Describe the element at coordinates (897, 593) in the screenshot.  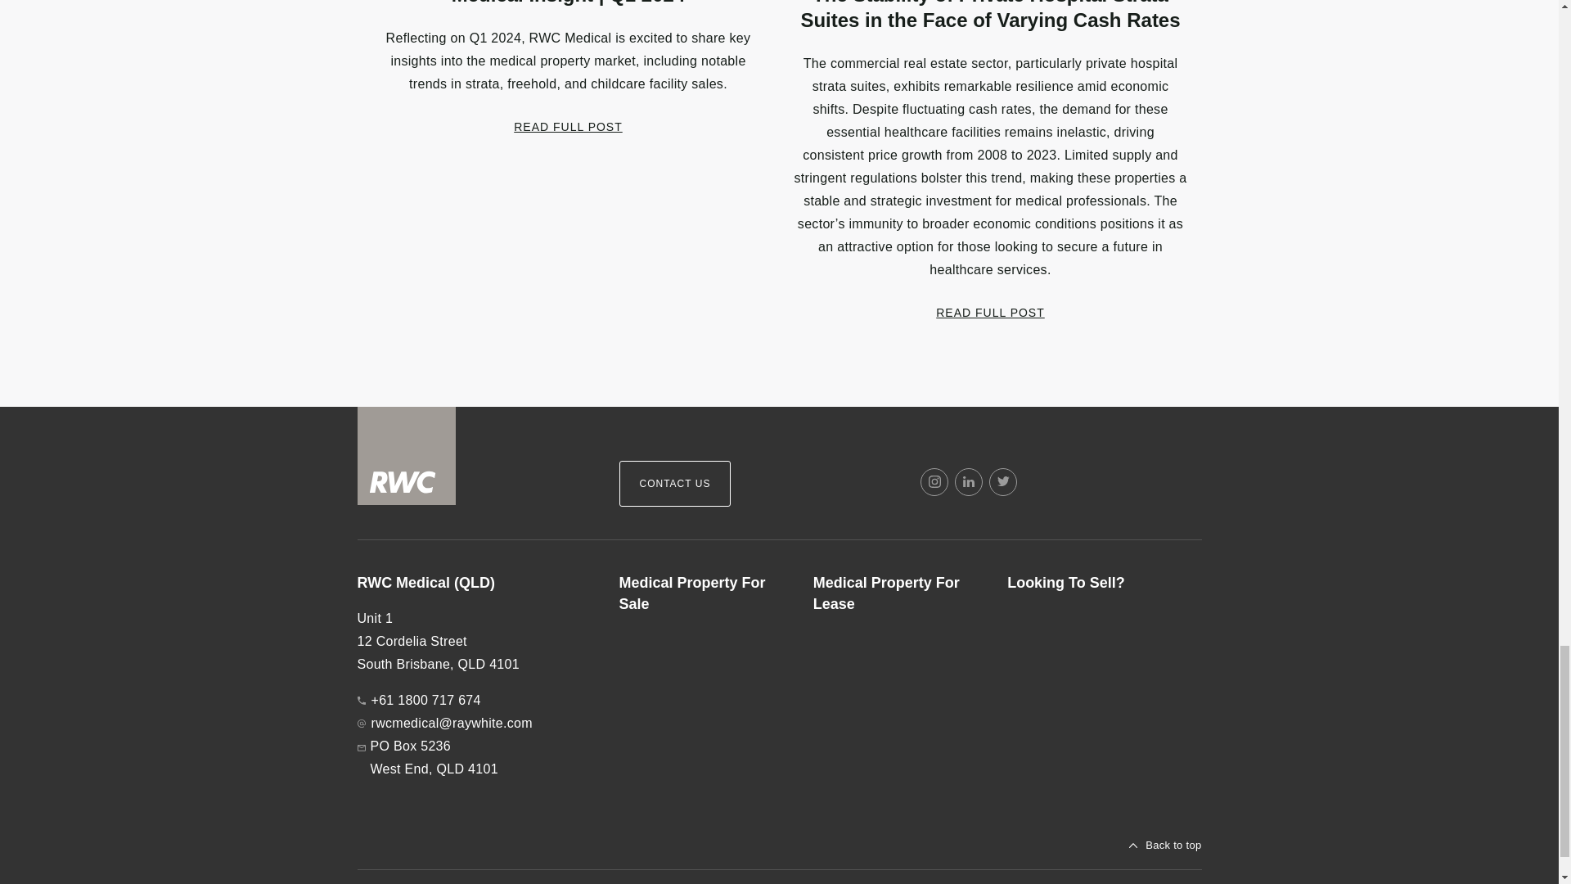
I see `Medical Property For Lease` at that location.